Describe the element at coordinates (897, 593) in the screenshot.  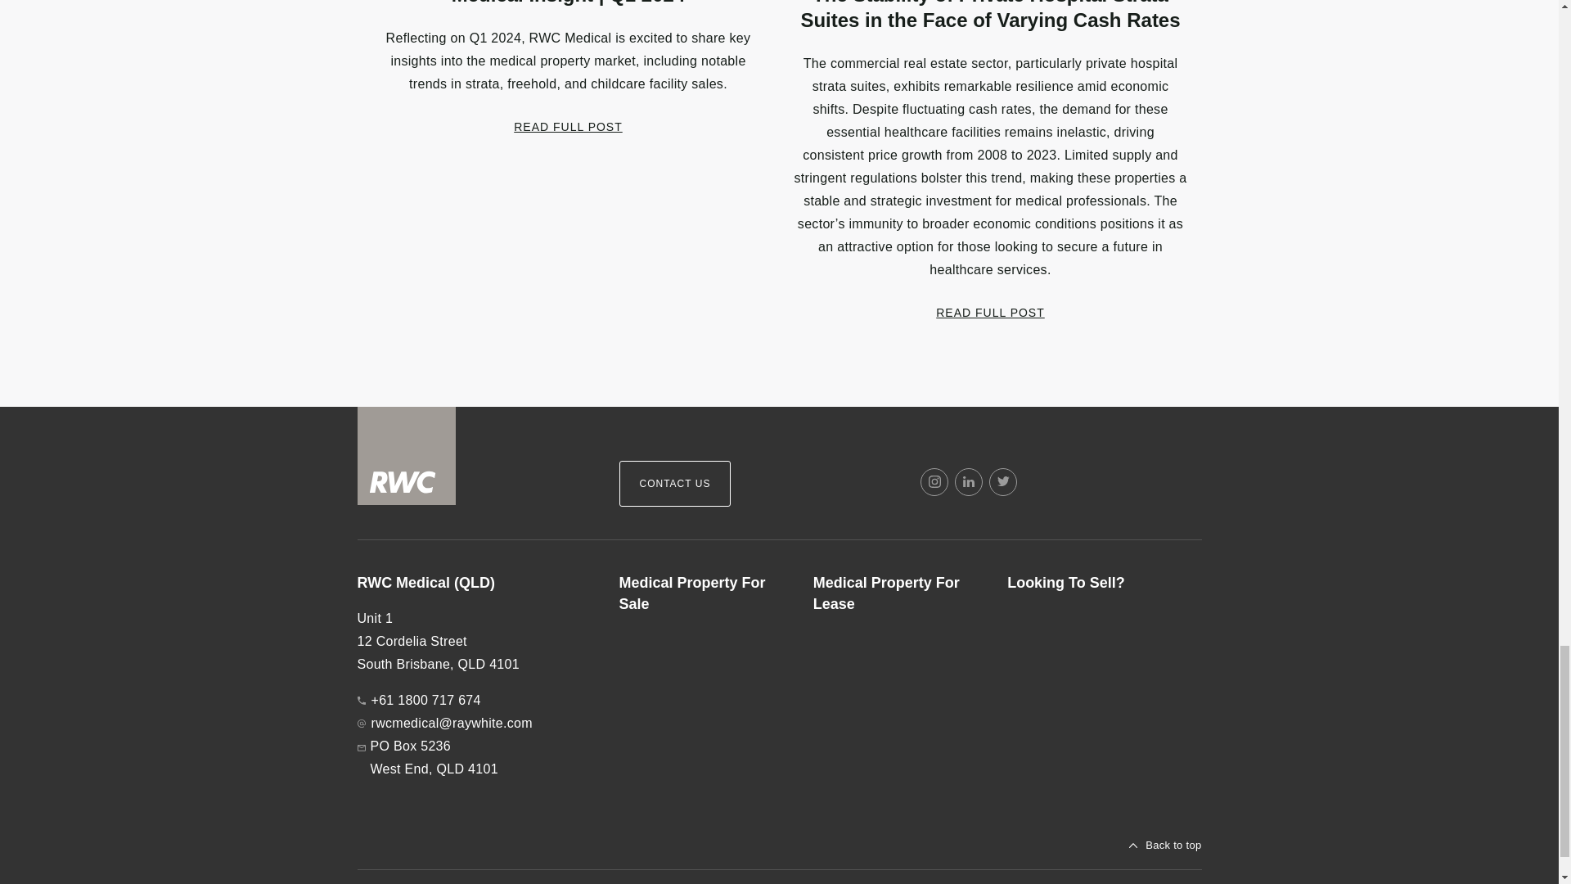
I see `Medical Property For Lease` at that location.